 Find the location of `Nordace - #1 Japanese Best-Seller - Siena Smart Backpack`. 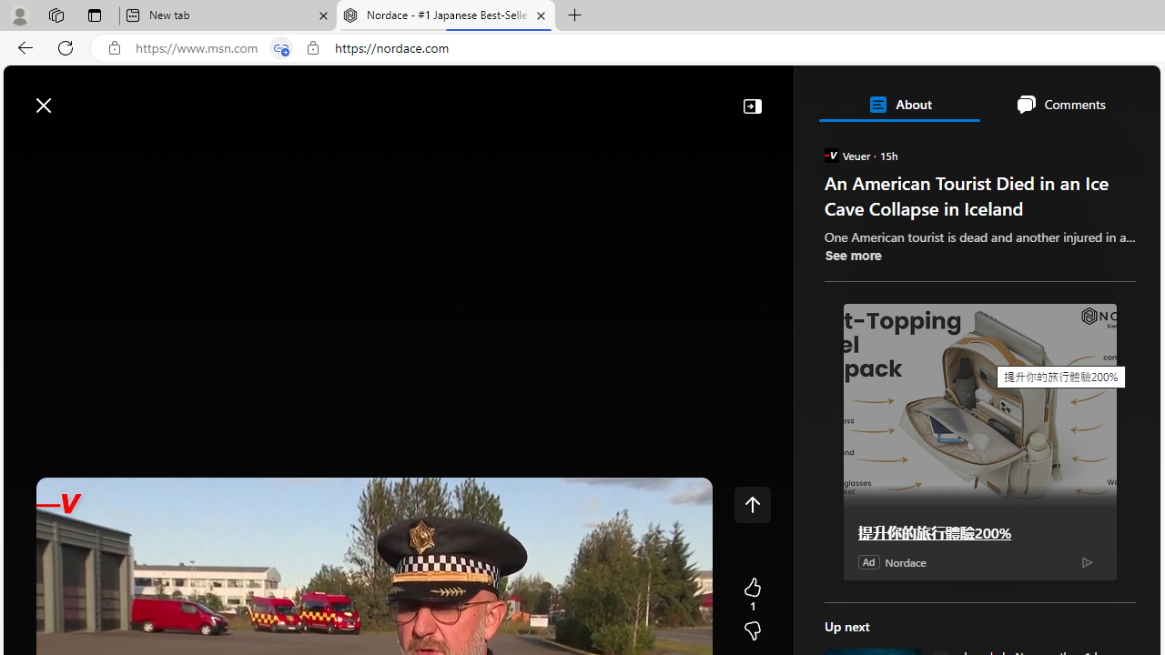

Nordace - #1 Japanese Best-Seller - Siena Smart Backpack is located at coordinates (446, 16).